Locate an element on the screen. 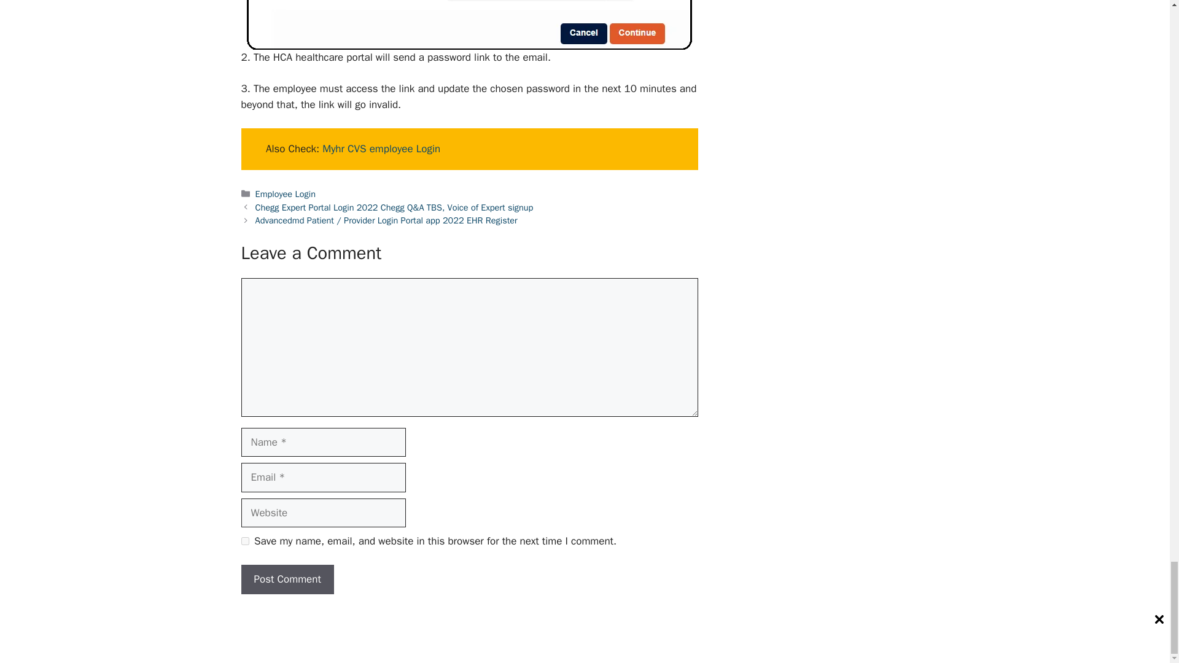 The width and height of the screenshot is (1179, 663). Post Comment is located at coordinates (287, 580).